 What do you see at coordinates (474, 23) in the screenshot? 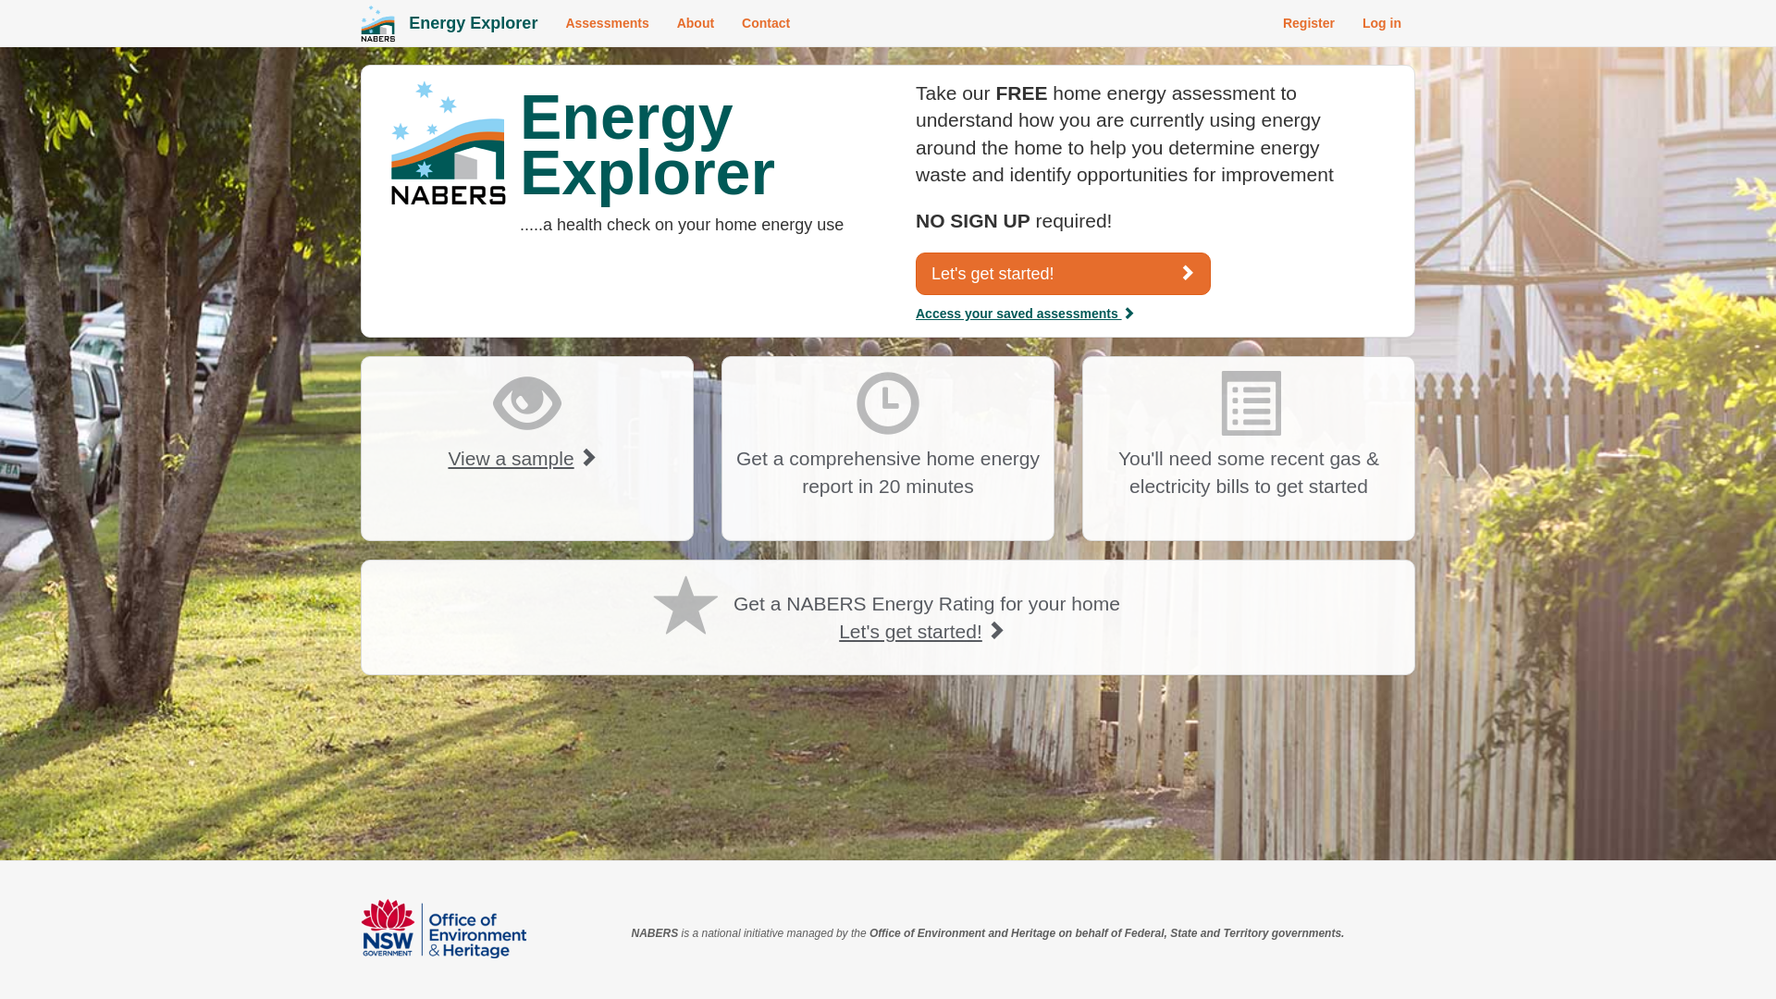
I see `Energy Explorer` at bounding box center [474, 23].